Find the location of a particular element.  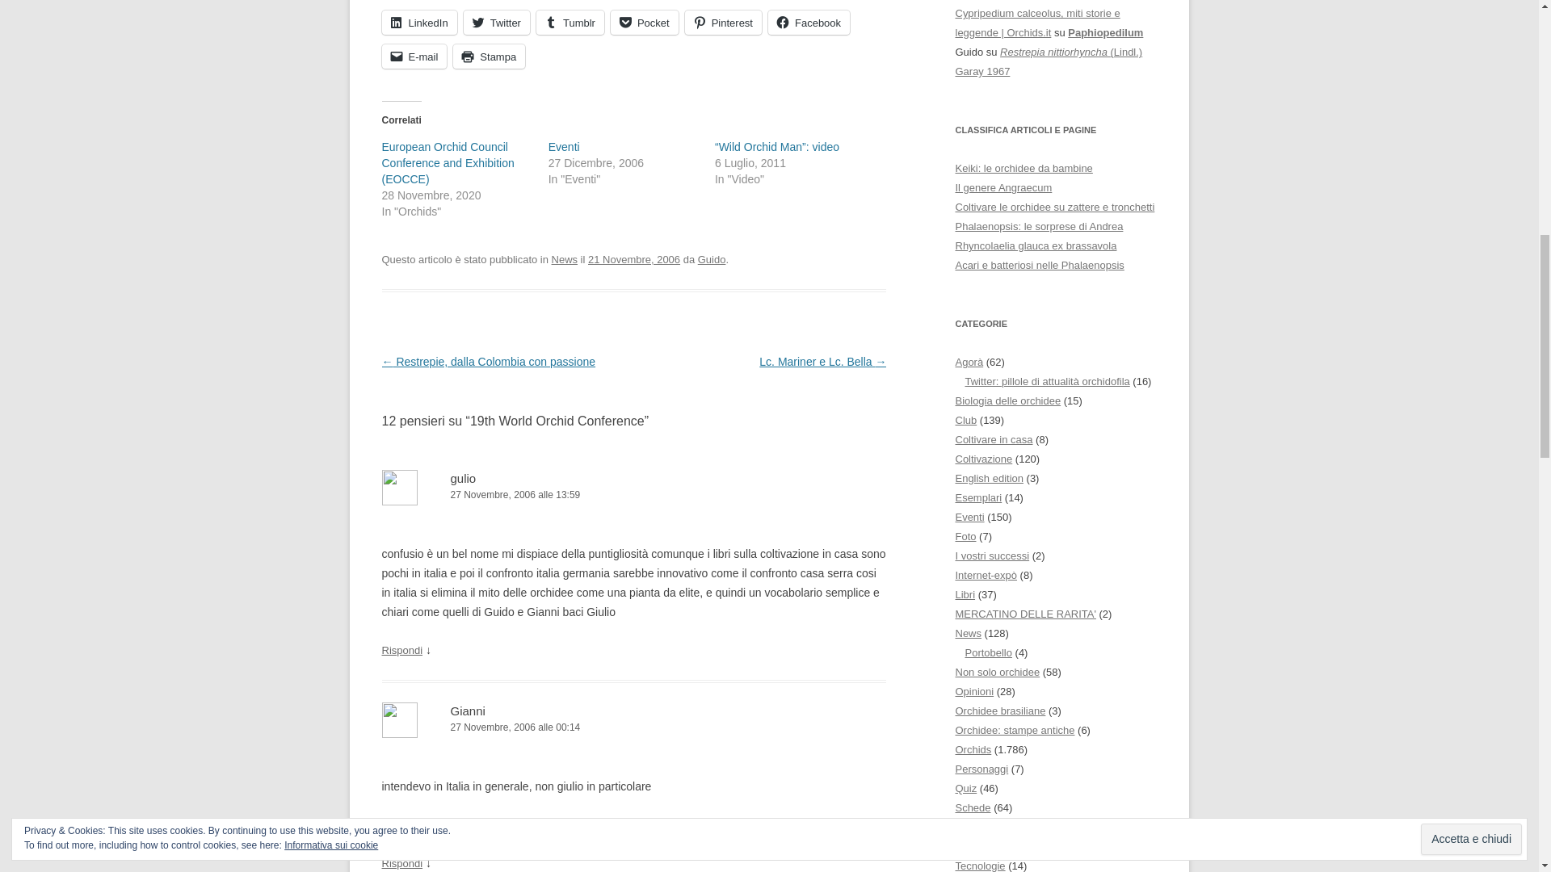

Visualizza tutti gli articoli di Guido is located at coordinates (712, 260).